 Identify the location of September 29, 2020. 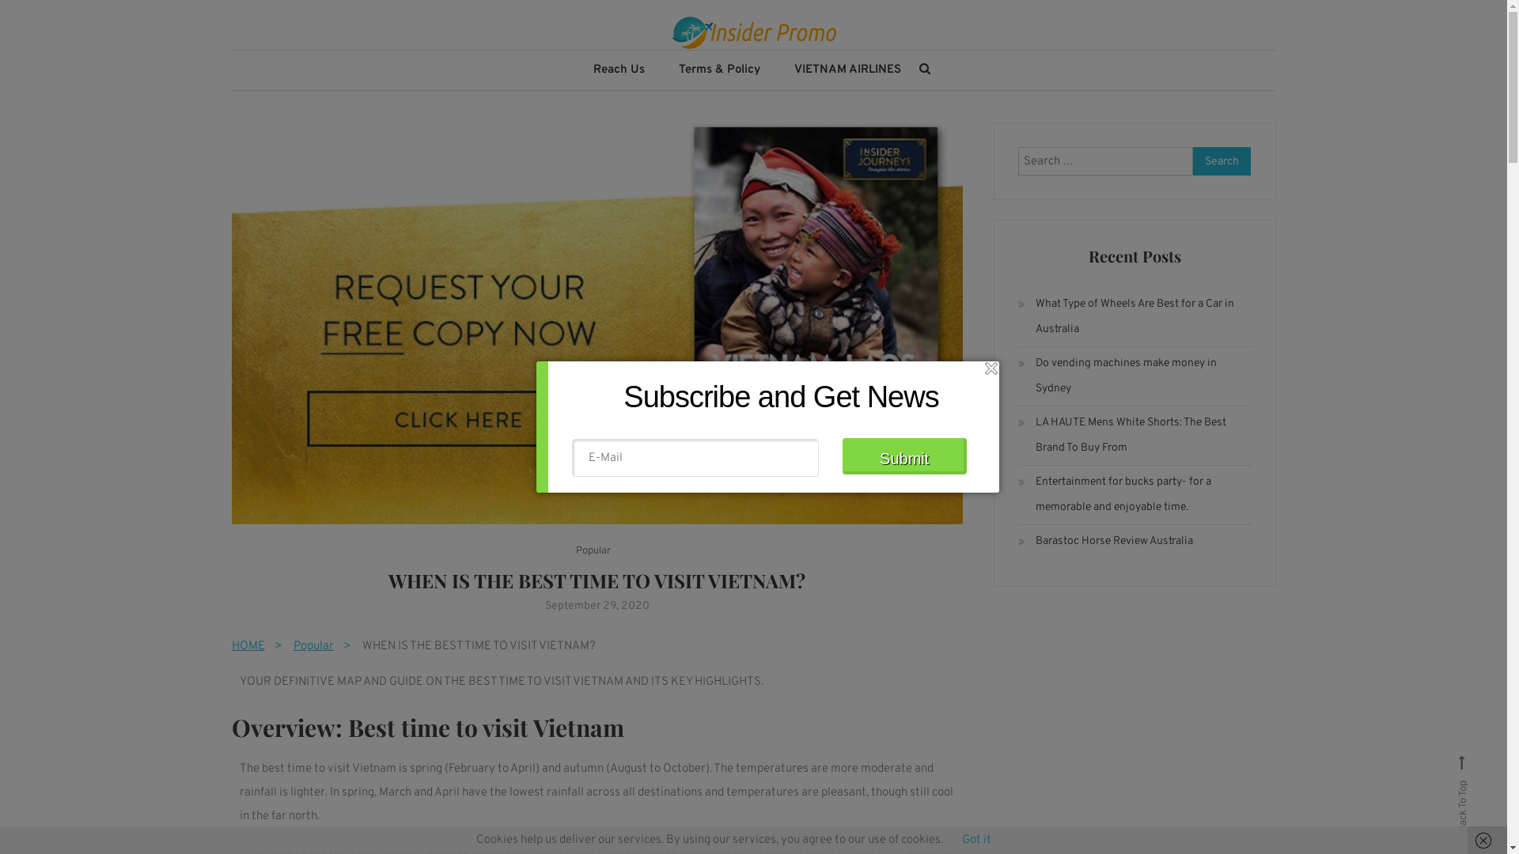
(597, 606).